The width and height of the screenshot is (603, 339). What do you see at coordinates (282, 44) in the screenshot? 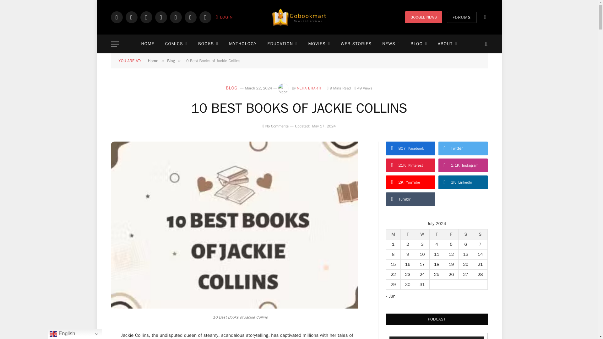
I see `EDUCATION` at bounding box center [282, 44].